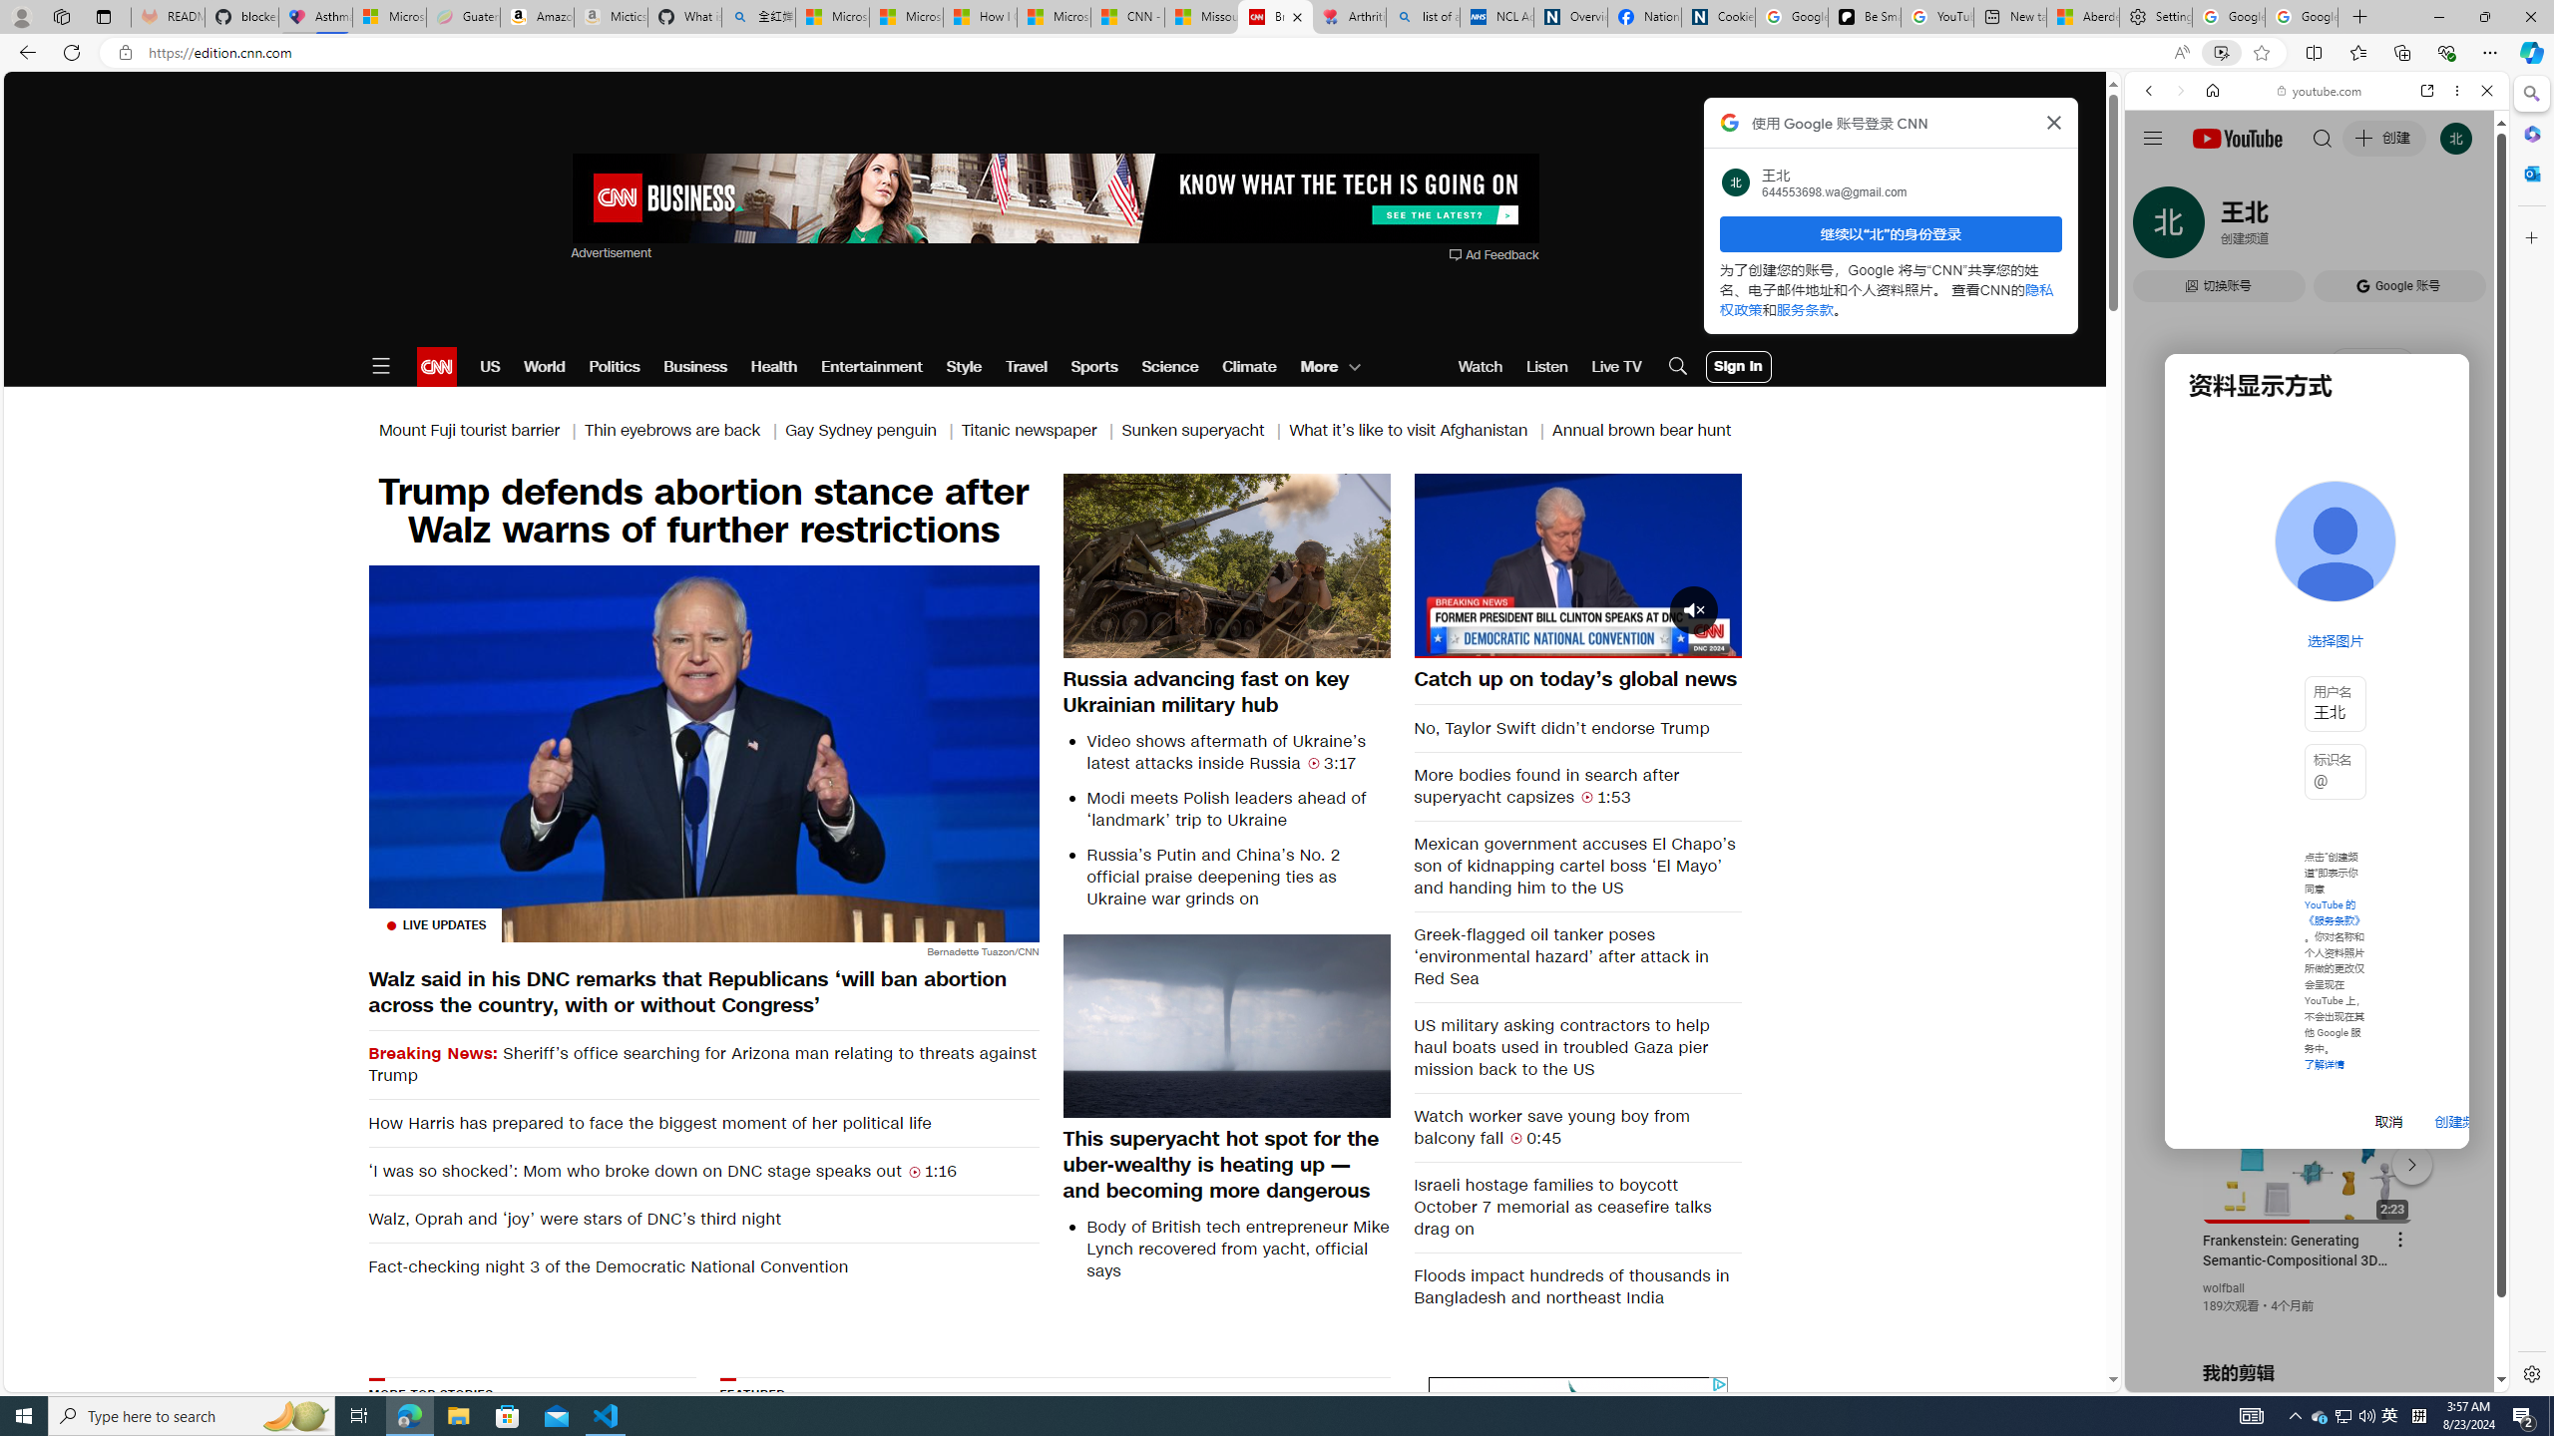 The image size is (2554, 1436). What do you see at coordinates (702, 1266) in the screenshot?
I see `Fact-checking night 3 of the Democratic National Convention` at bounding box center [702, 1266].